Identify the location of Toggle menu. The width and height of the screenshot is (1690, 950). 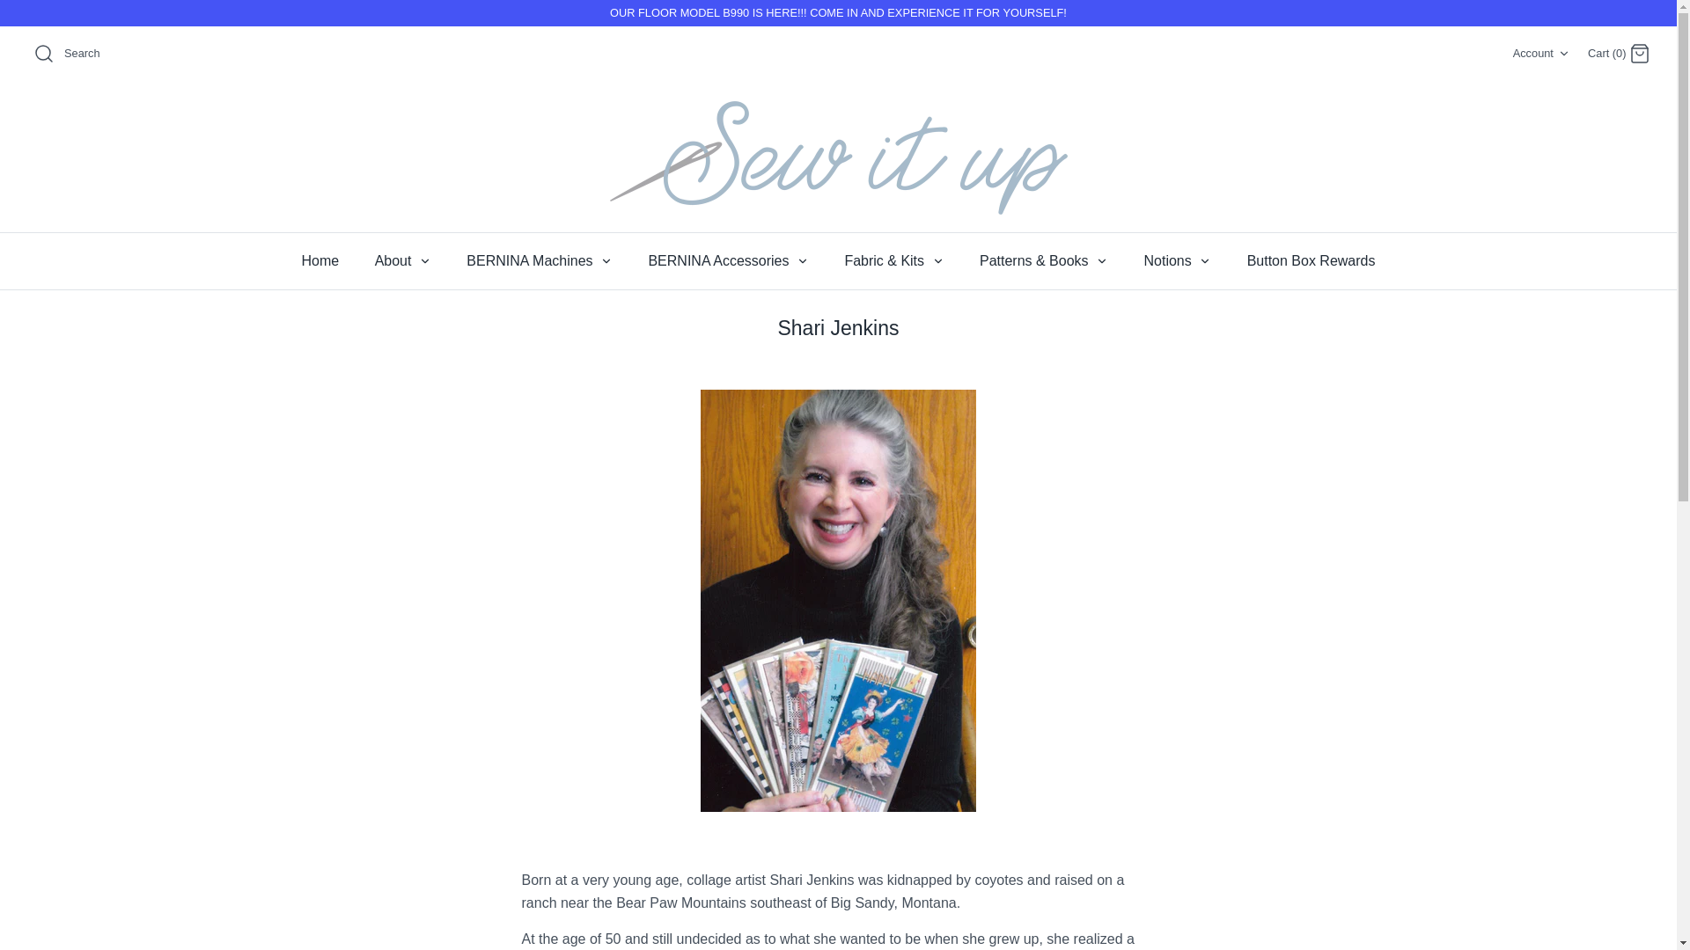
(803, 260).